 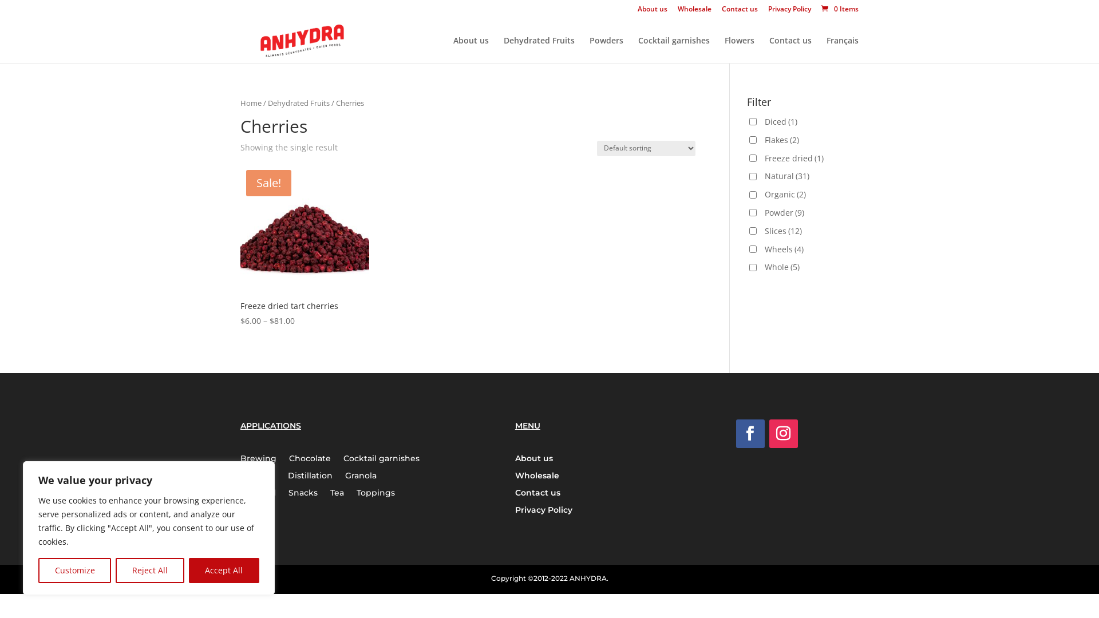 What do you see at coordinates (839, 9) in the screenshot?
I see `0 Items` at bounding box center [839, 9].